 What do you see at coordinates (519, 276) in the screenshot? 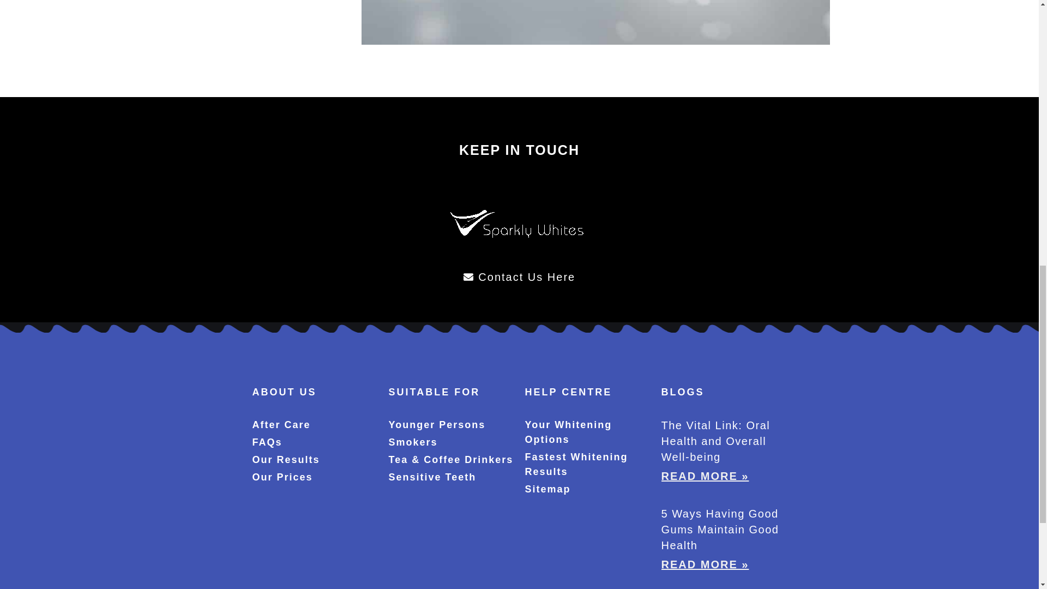
I see `Contact Us Here` at bounding box center [519, 276].